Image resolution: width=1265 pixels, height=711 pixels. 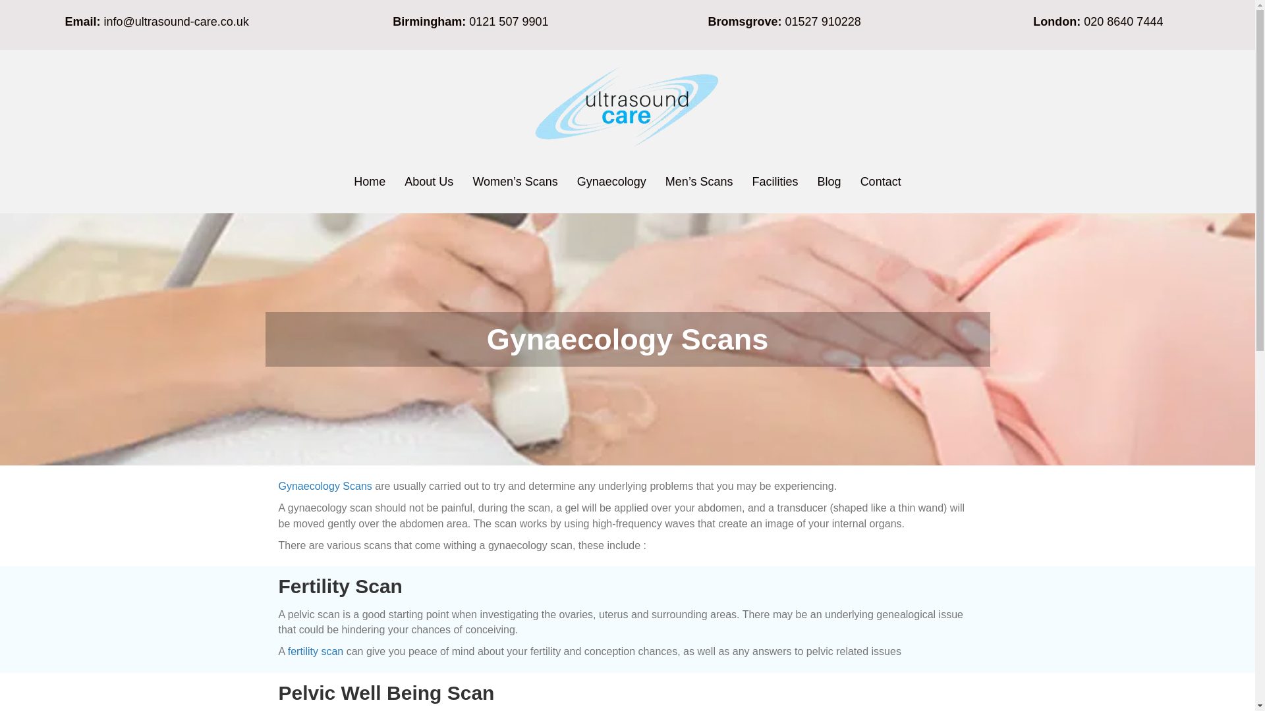 I want to click on About Us, so click(x=428, y=182).